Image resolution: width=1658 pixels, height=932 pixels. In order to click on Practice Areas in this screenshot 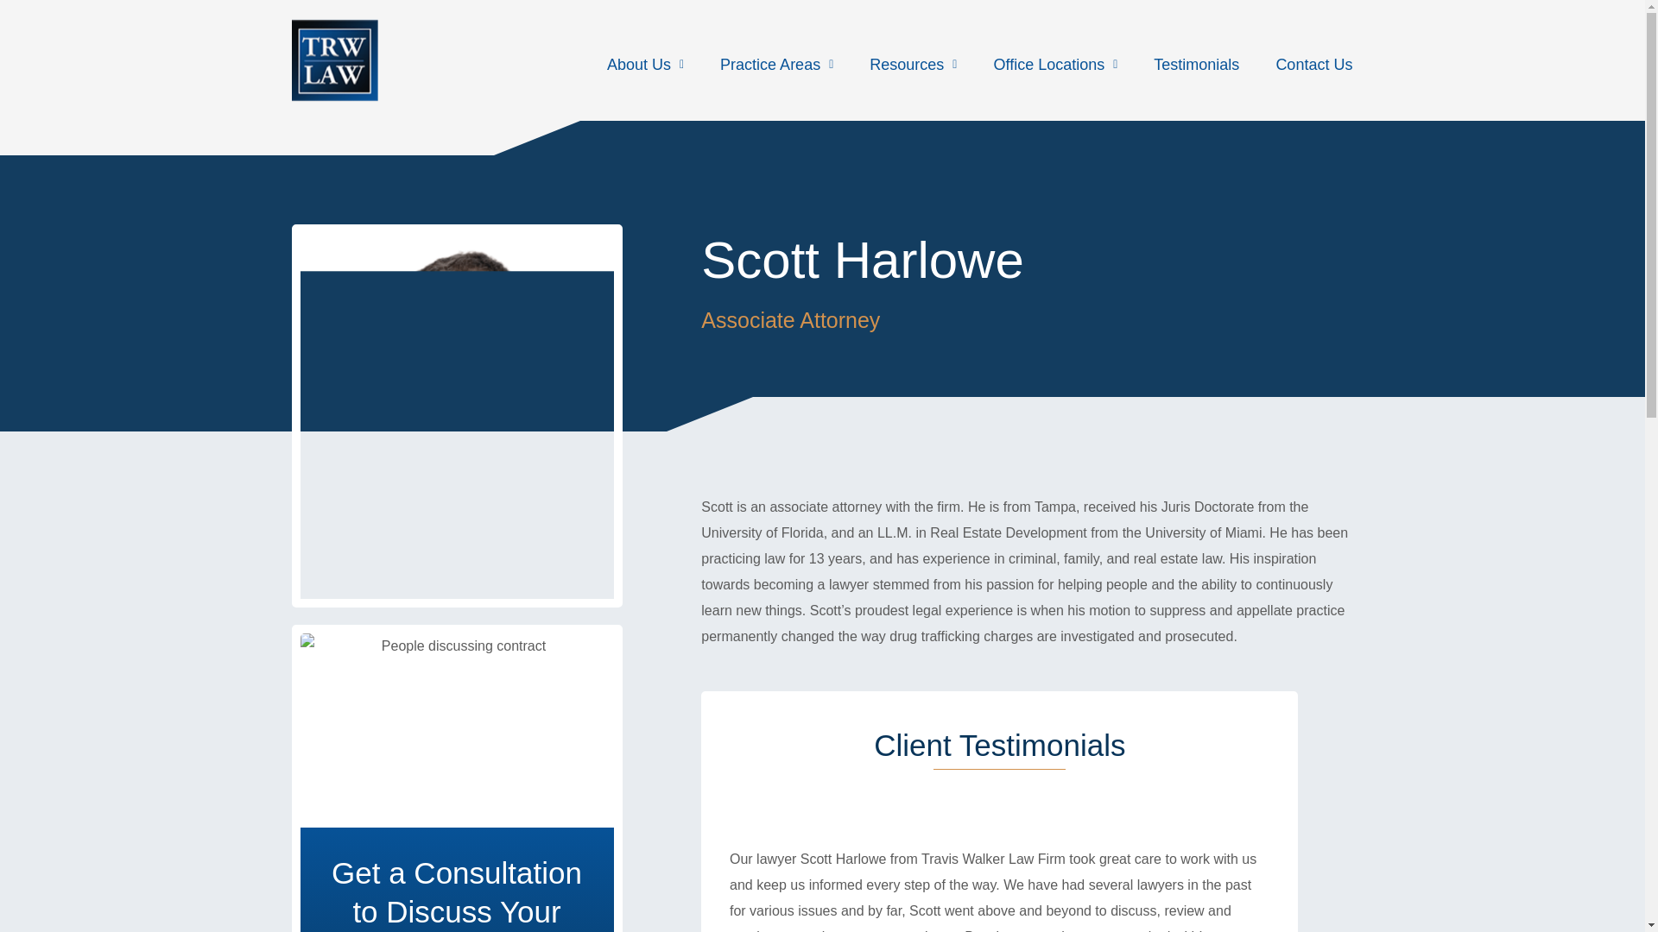, I will do `click(776, 64)`.